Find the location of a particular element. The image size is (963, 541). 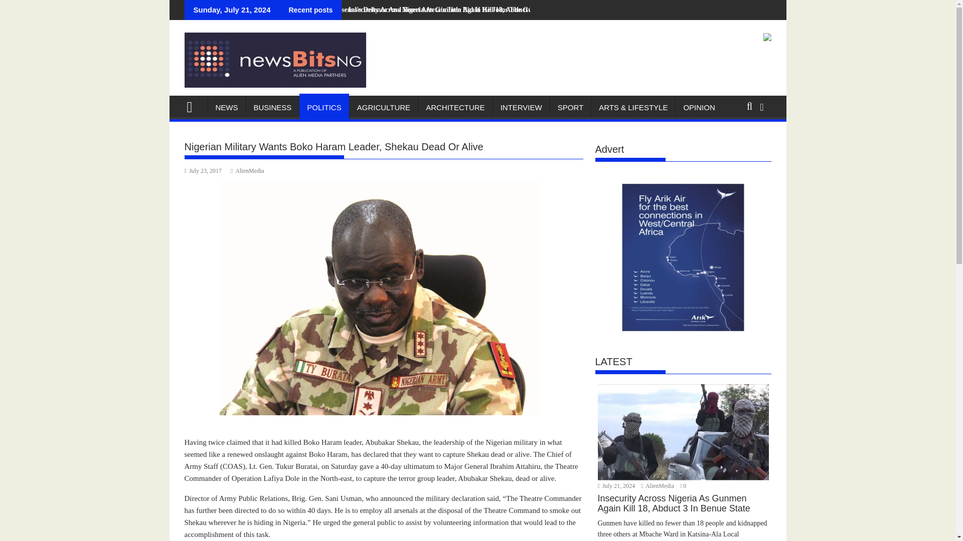

AlienMedia is located at coordinates (658, 486).